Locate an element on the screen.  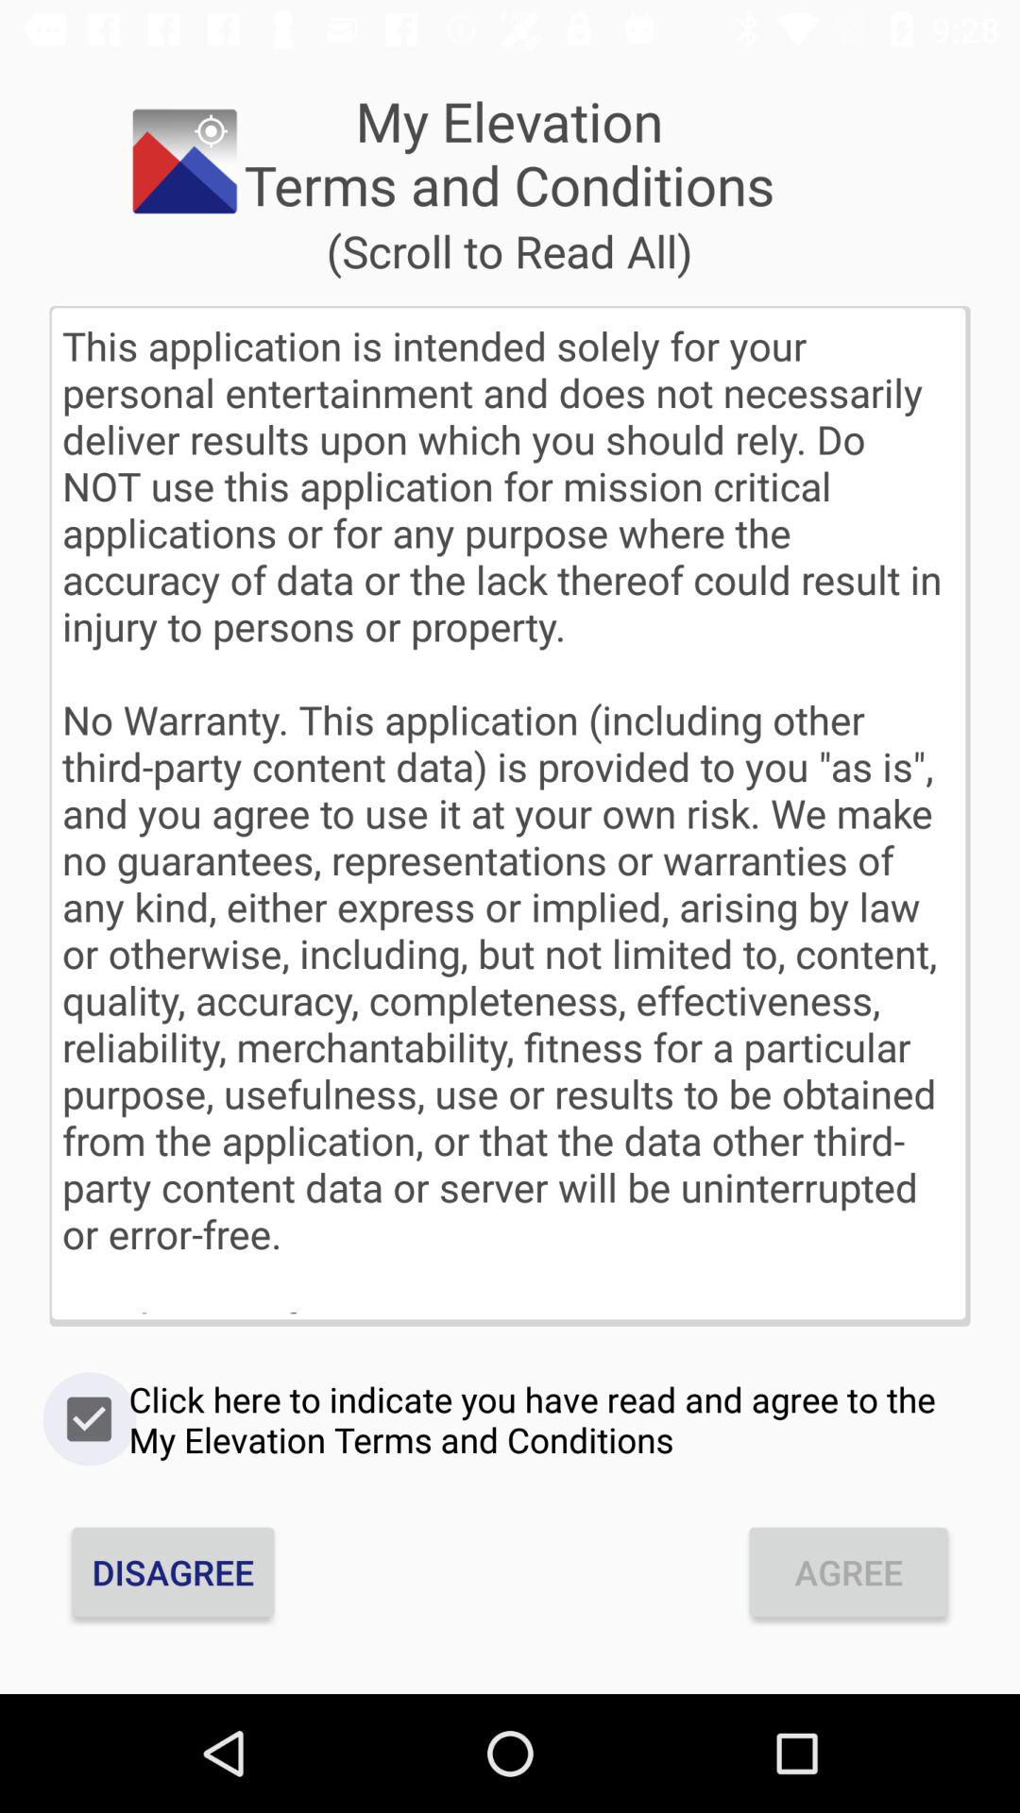
flip to the click here to icon is located at coordinates (510, 1419).